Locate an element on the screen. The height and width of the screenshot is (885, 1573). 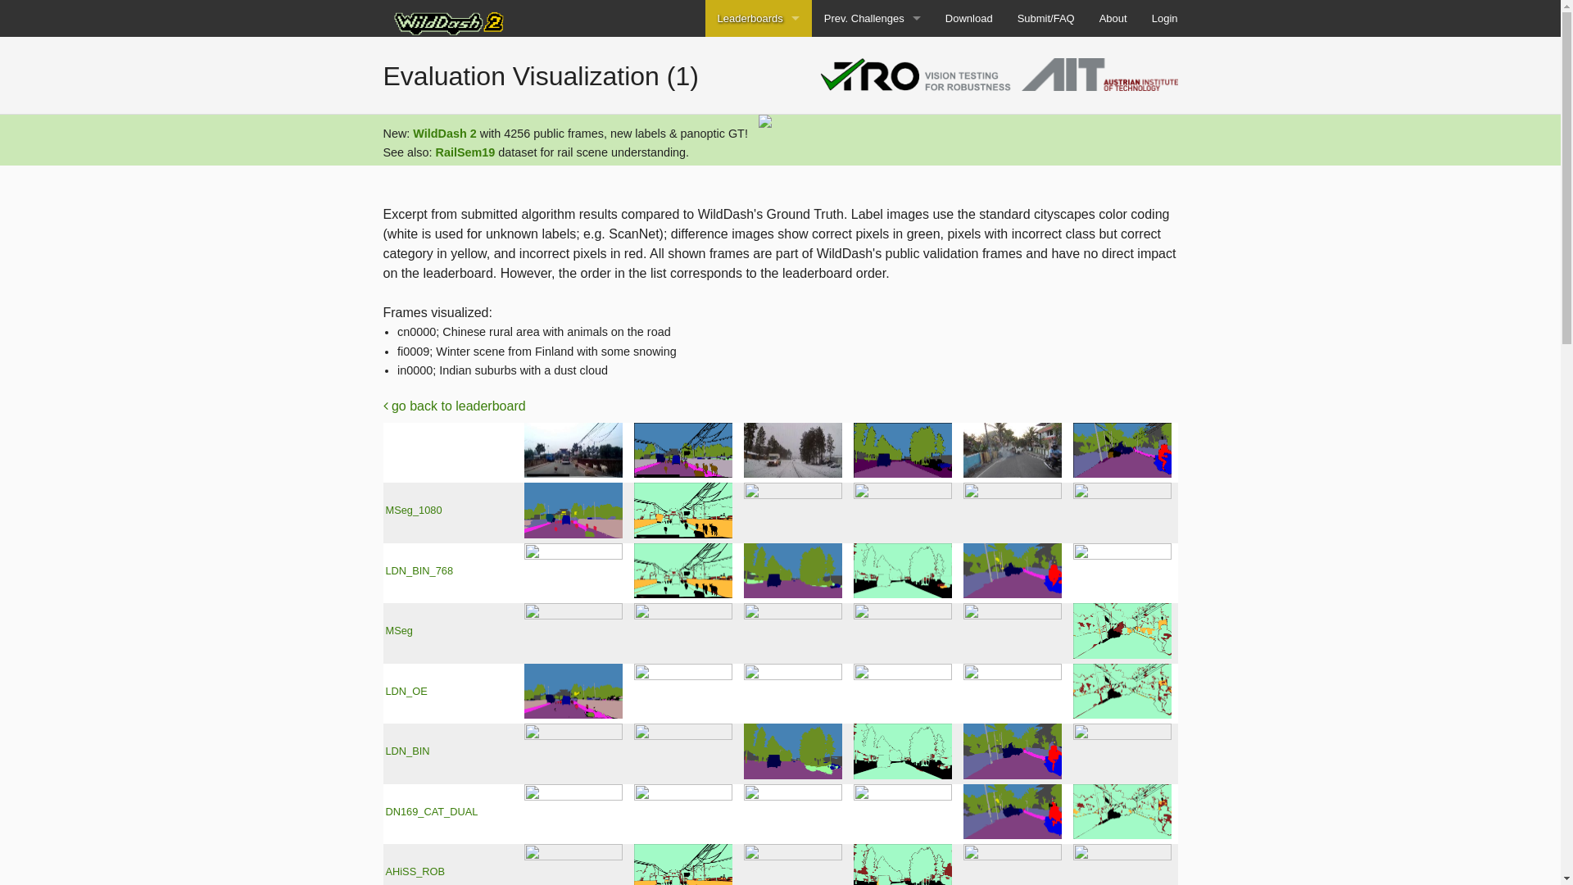
WD1 Instance is located at coordinates (873, 92).